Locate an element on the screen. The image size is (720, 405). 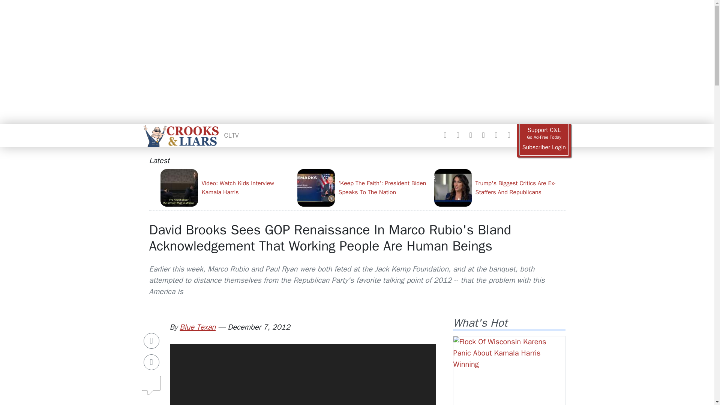
Video: Watch Kids Interview Kamala Harris is located at coordinates (226, 187).